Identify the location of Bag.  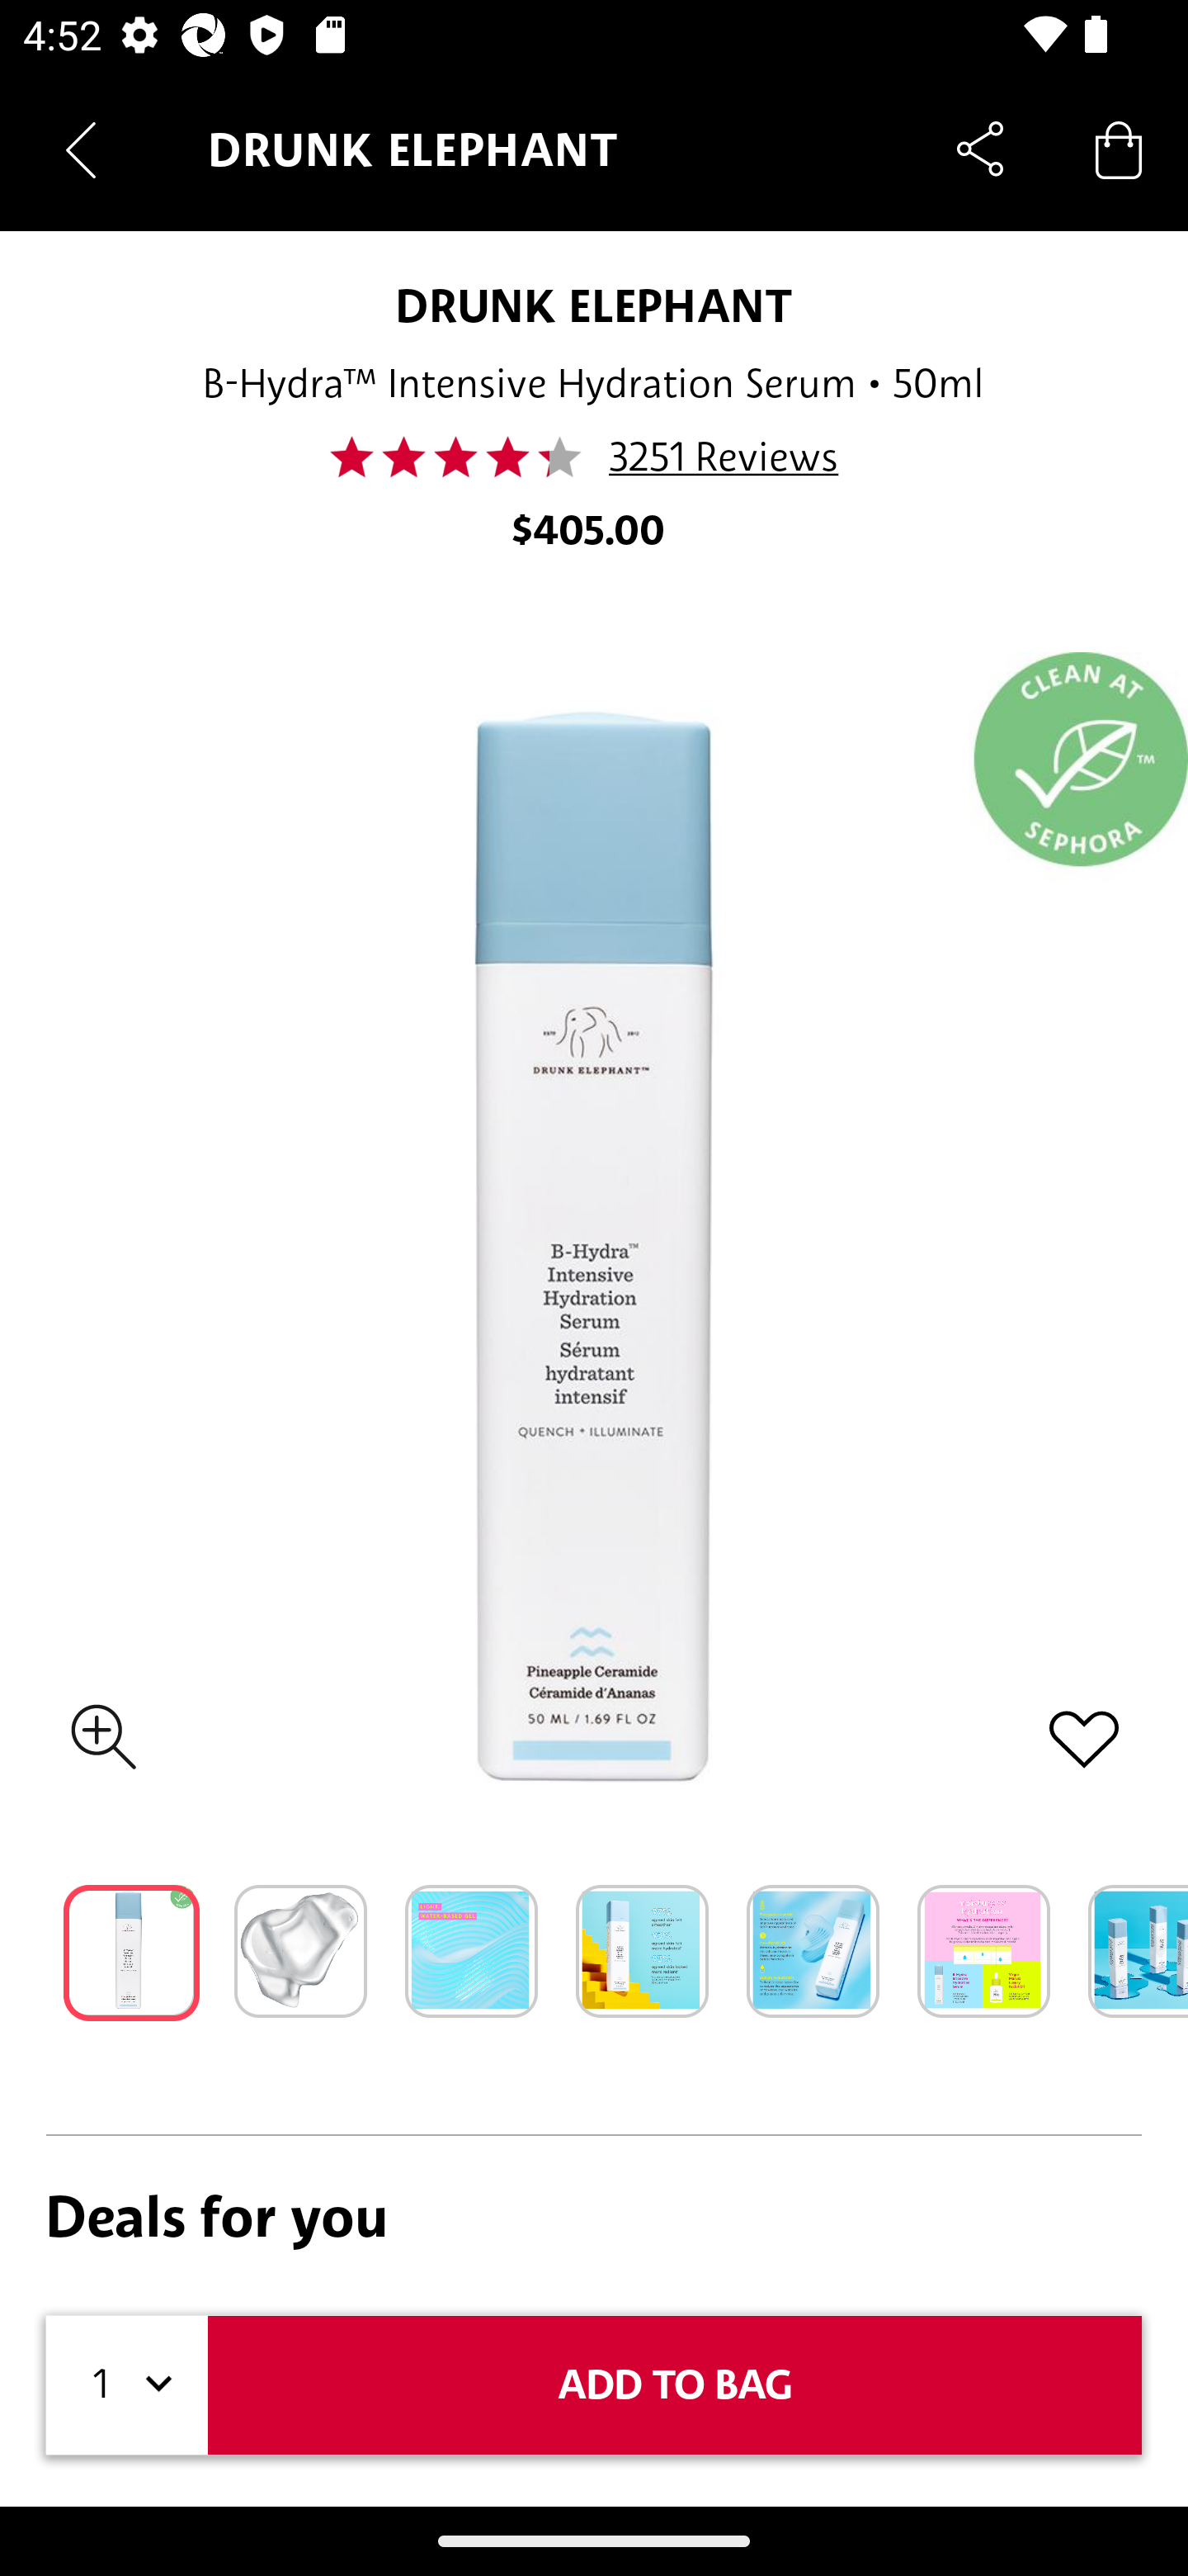
(1119, 149).